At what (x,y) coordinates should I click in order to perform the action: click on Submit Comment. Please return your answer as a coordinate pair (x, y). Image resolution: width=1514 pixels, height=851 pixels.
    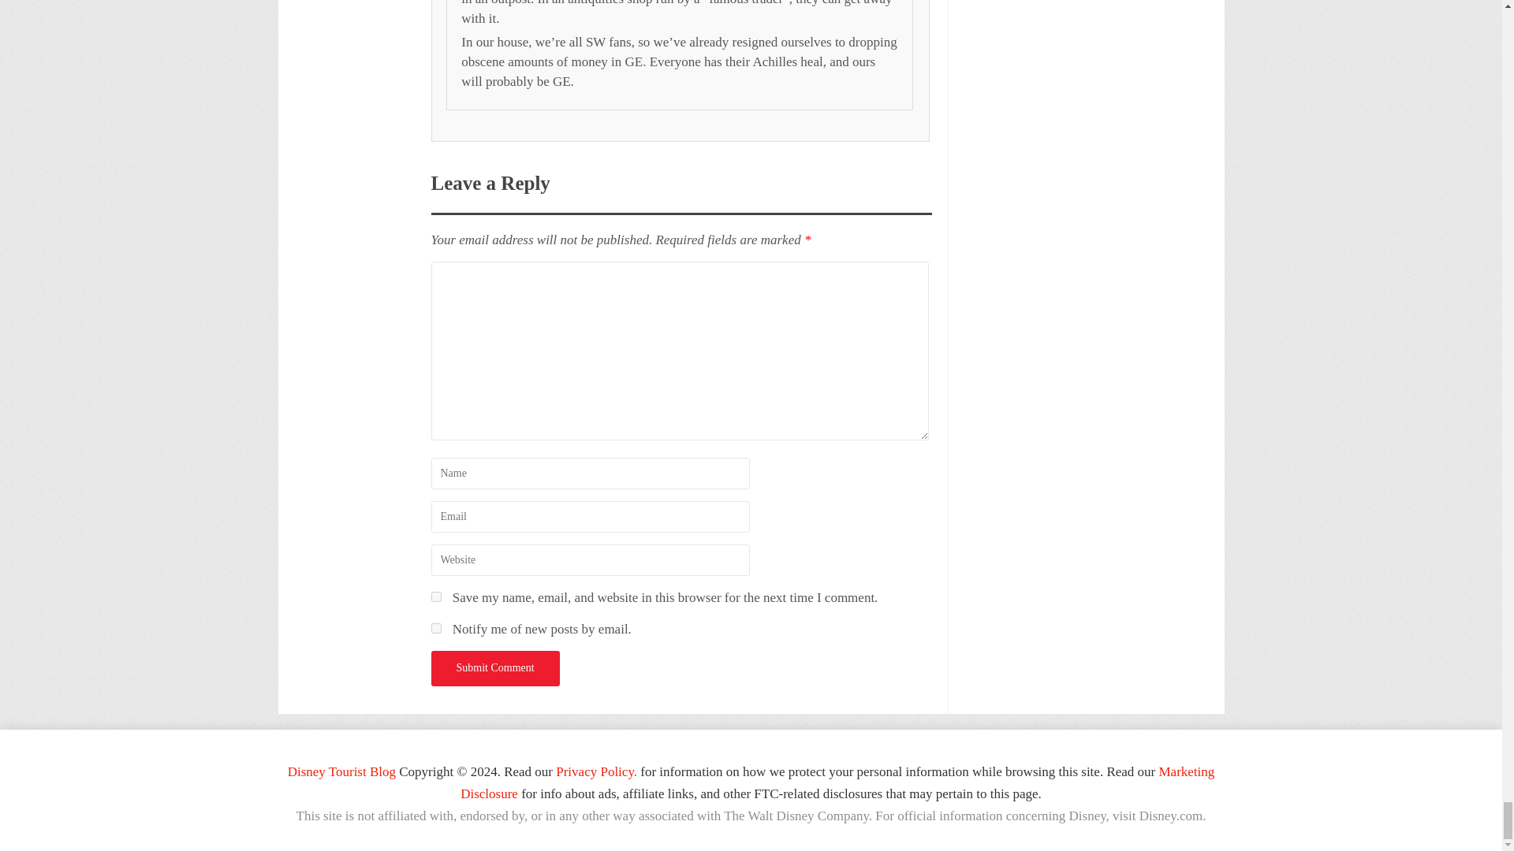
    Looking at the image, I should click on (494, 668).